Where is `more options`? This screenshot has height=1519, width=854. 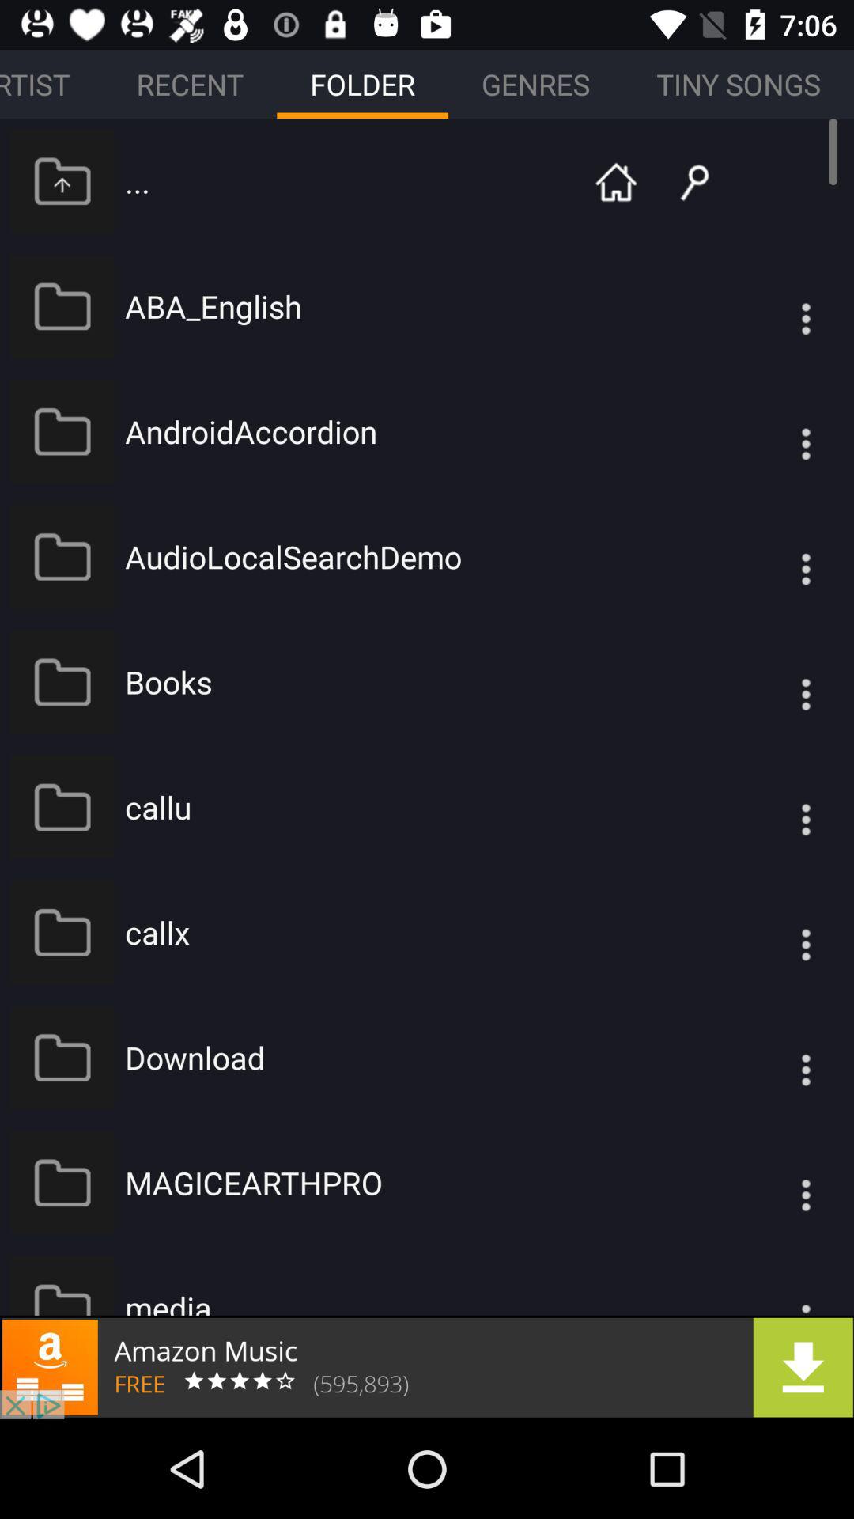
more options is located at coordinates (774, 932).